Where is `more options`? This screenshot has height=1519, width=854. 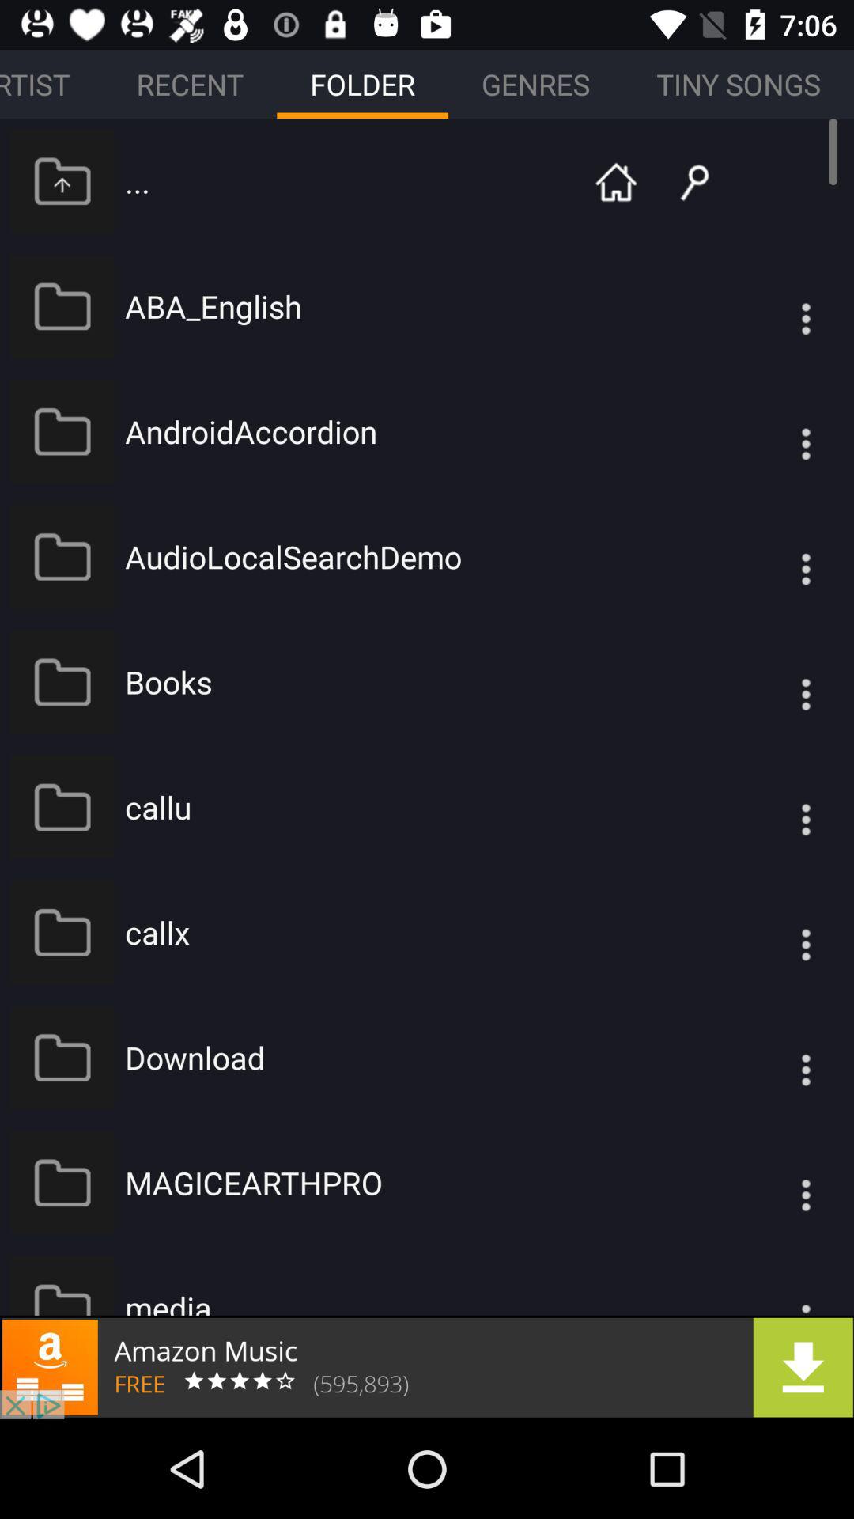
more options is located at coordinates (774, 932).